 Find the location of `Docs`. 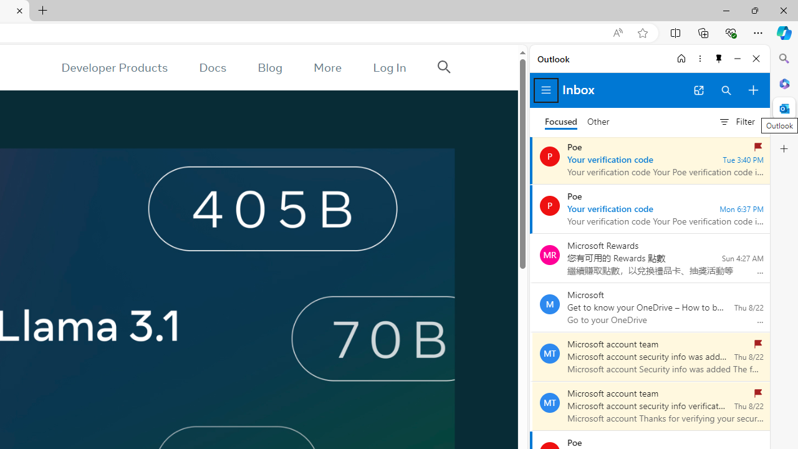

Docs is located at coordinates (213, 67).